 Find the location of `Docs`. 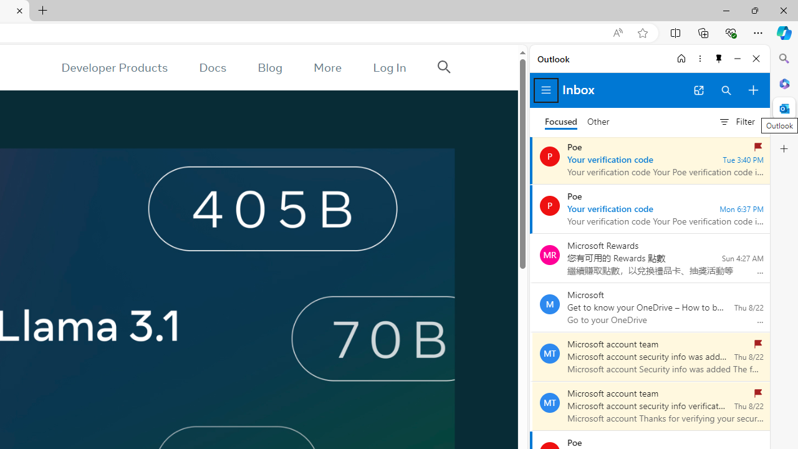

Docs is located at coordinates (213, 67).